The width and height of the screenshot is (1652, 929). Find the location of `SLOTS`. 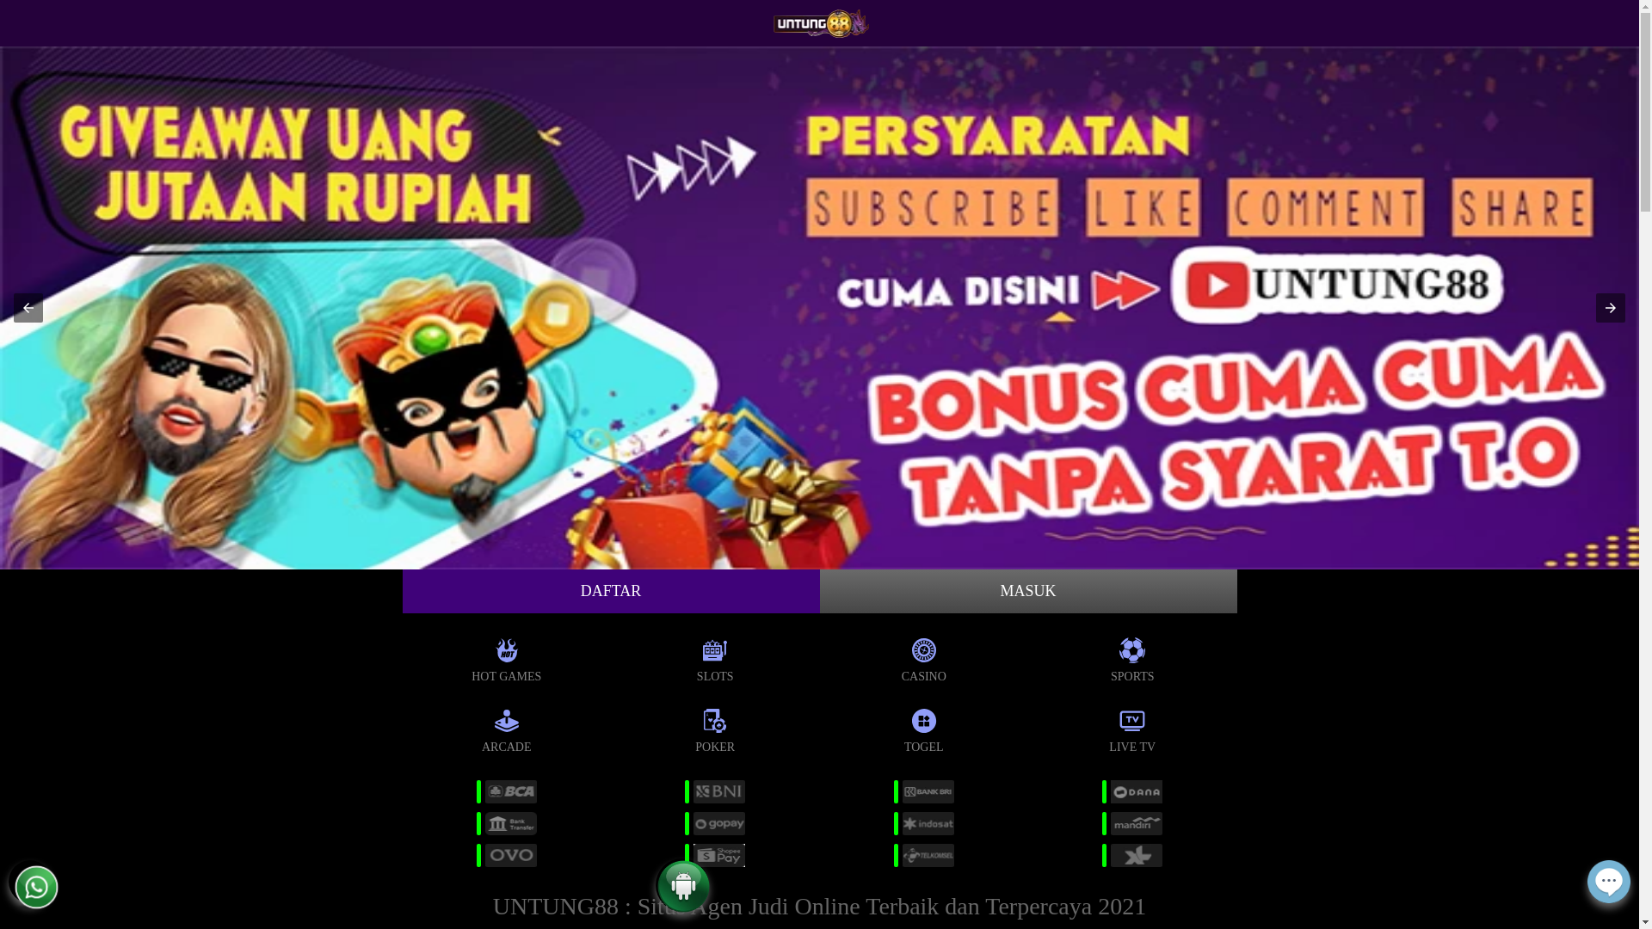

SLOTS is located at coordinates (716, 657).